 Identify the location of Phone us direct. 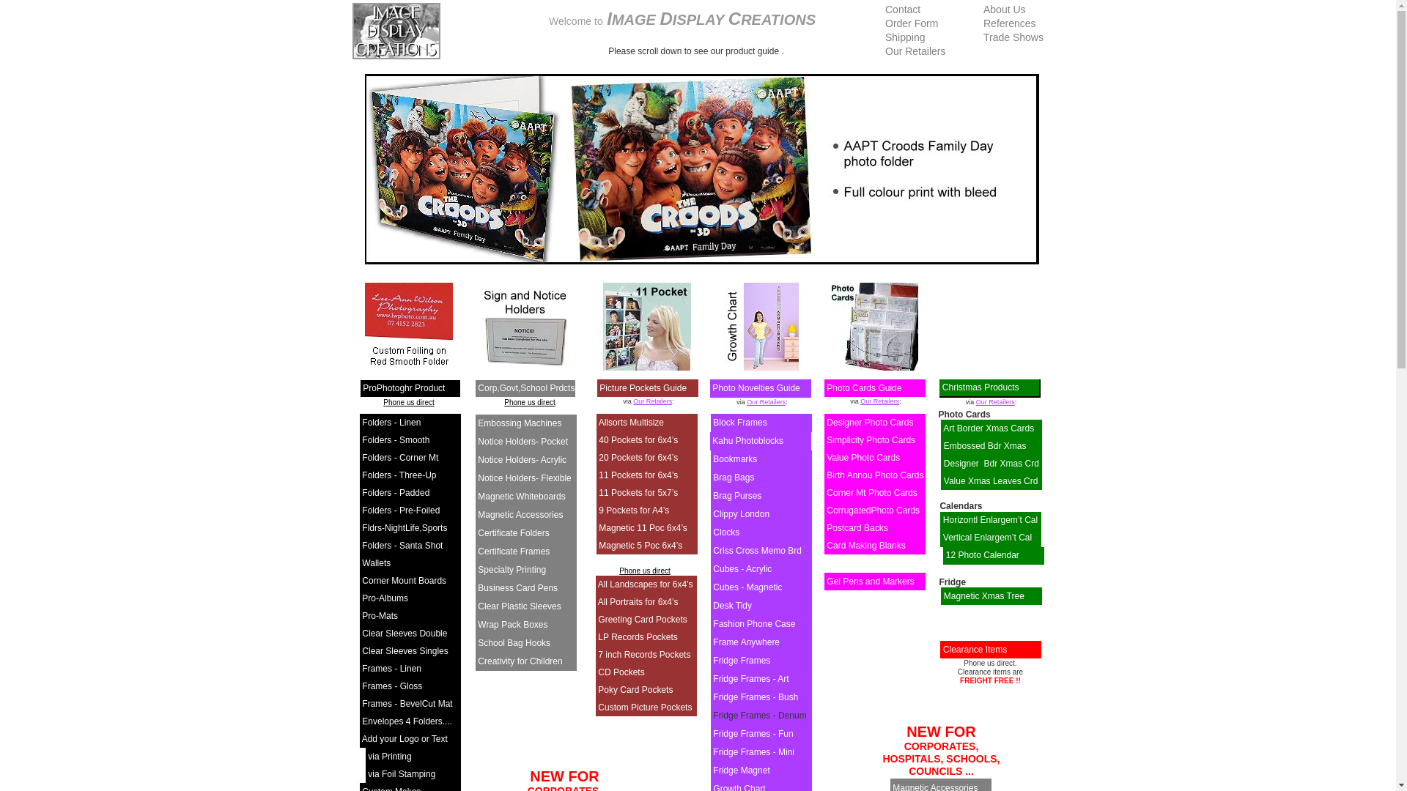
(409, 403).